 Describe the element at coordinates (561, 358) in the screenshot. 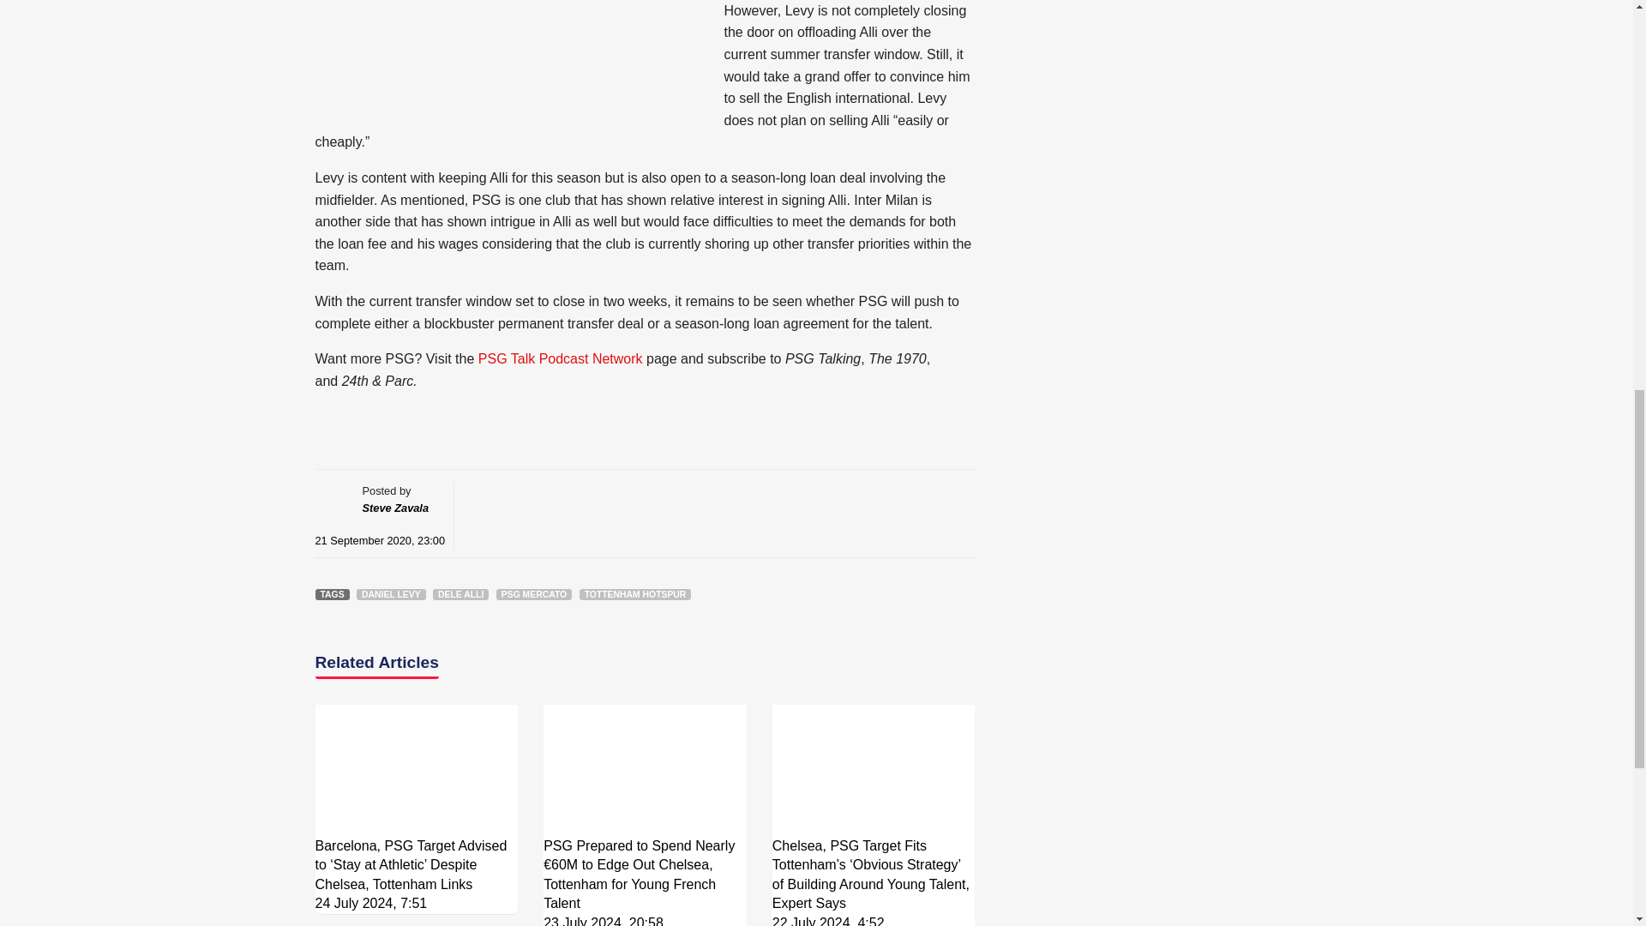

I see `PSG Talk Podcast Network` at that location.